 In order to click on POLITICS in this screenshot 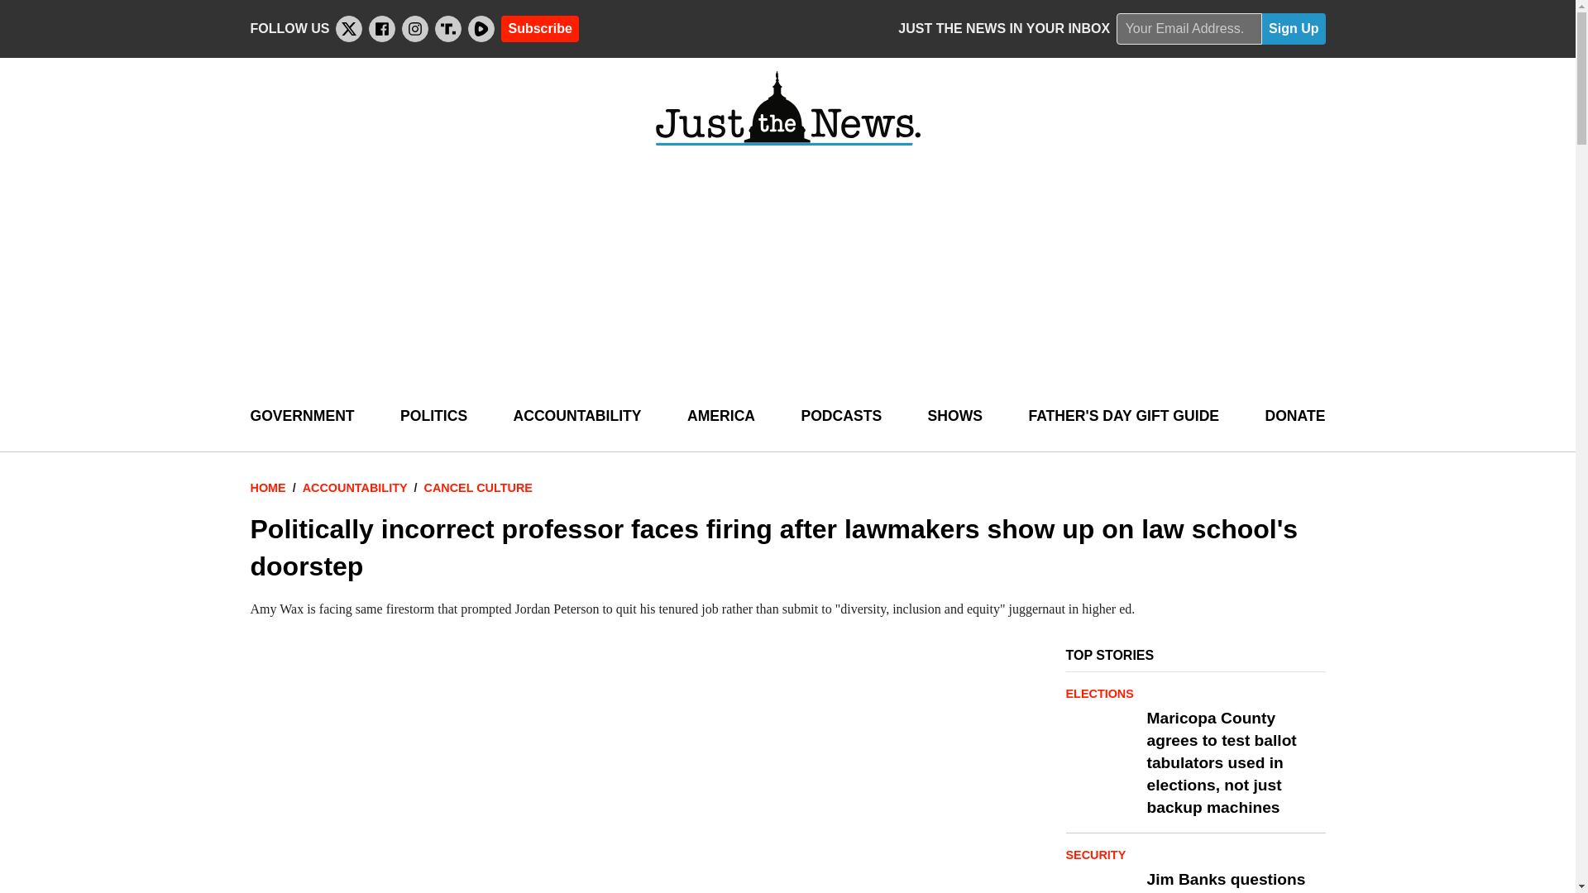, I will do `click(433, 417)`.